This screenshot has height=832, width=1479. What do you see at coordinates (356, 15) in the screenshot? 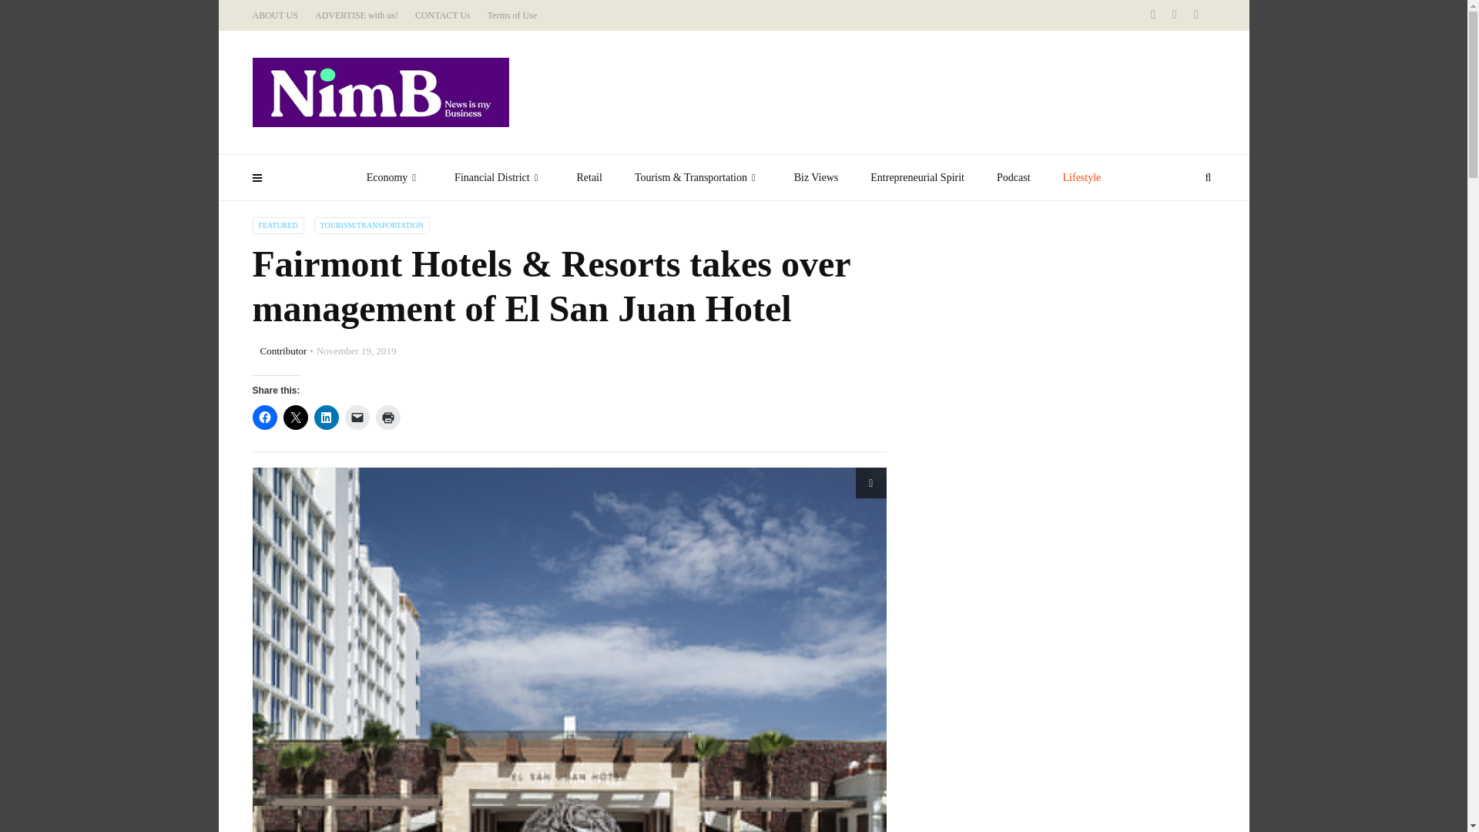
I see `ADVERTISE with us!` at bounding box center [356, 15].